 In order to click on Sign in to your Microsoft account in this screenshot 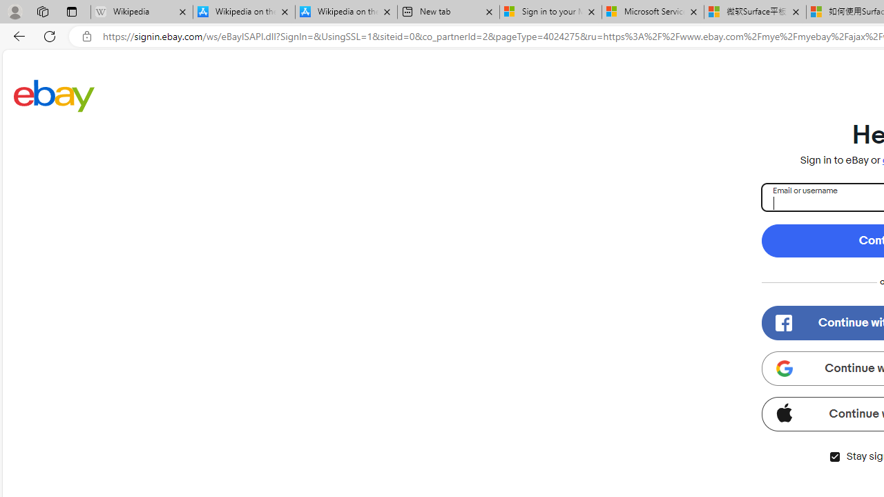, I will do `click(551, 12)`.